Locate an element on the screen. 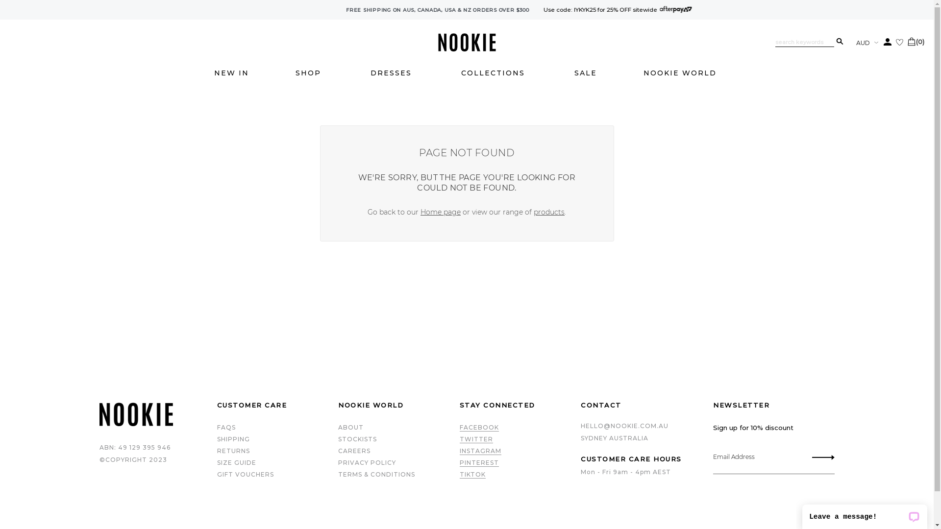 This screenshot has height=529, width=941. TWITTER is located at coordinates (480, 439).